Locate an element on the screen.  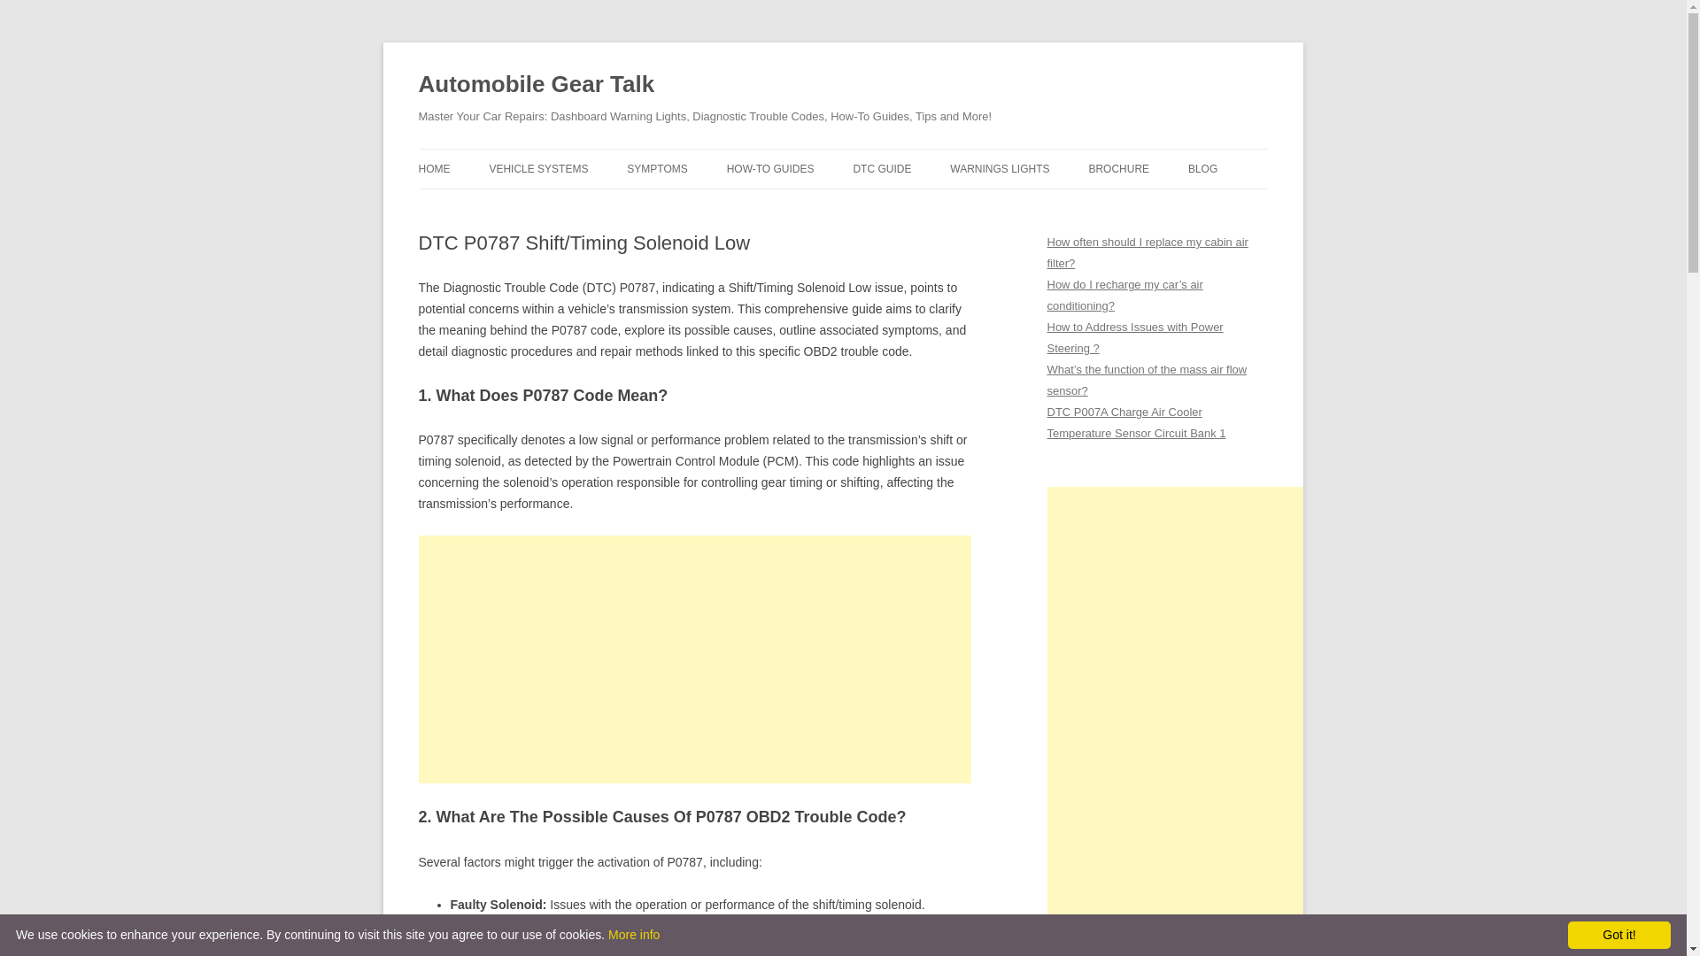
WARNINGS LIGHTS is located at coordinates (999, 168).